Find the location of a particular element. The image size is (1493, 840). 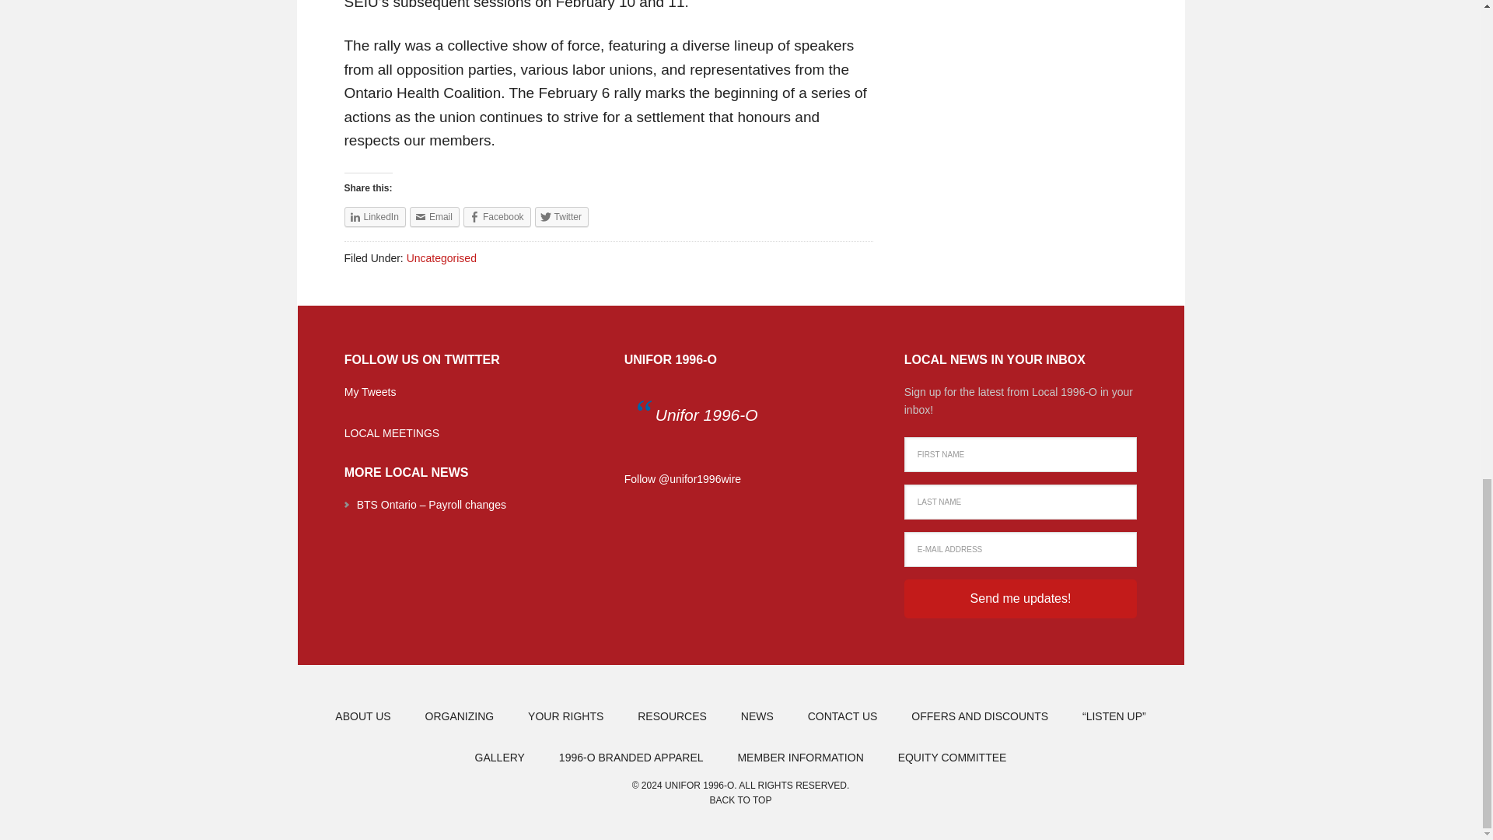

RESOURCES is located at coordinates (672, 717).